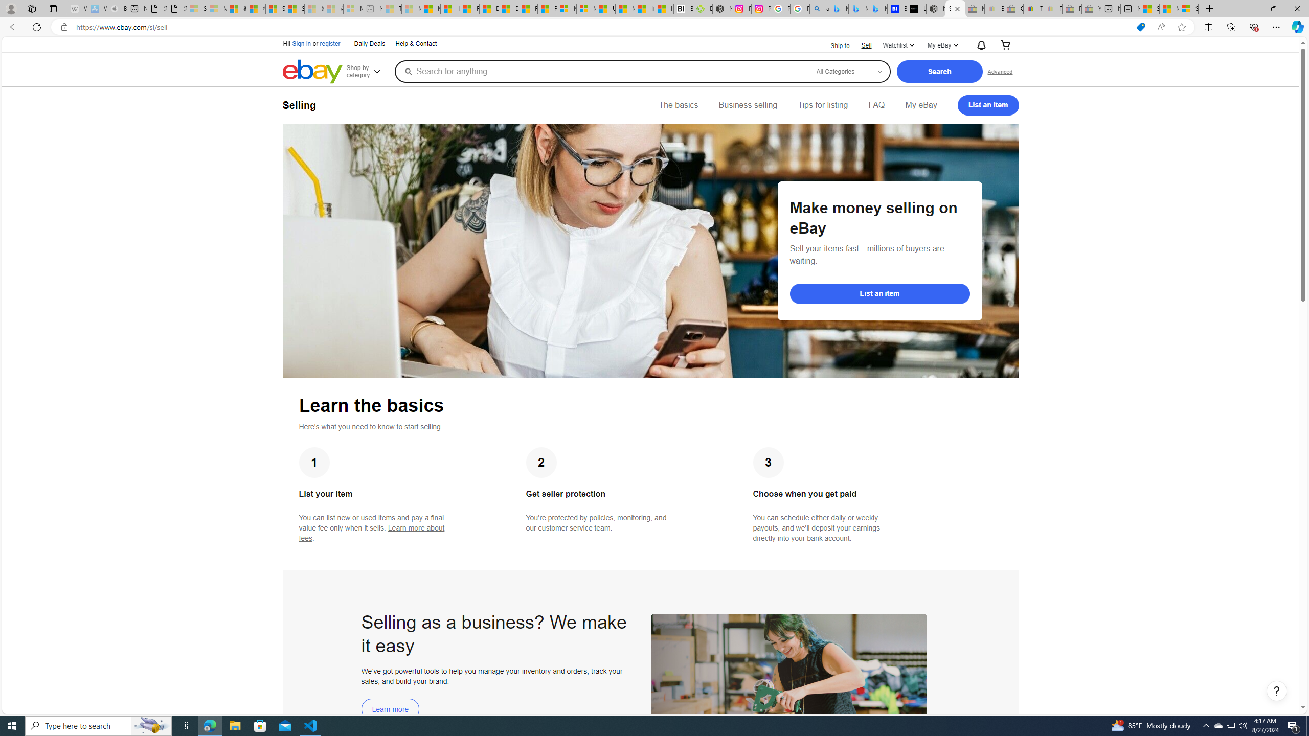 This screenshot has width=1309, height=736. What do you see at coordinates (979, 45) in the screenshot?
I see `Notifications` at bounding box center [979, 45].